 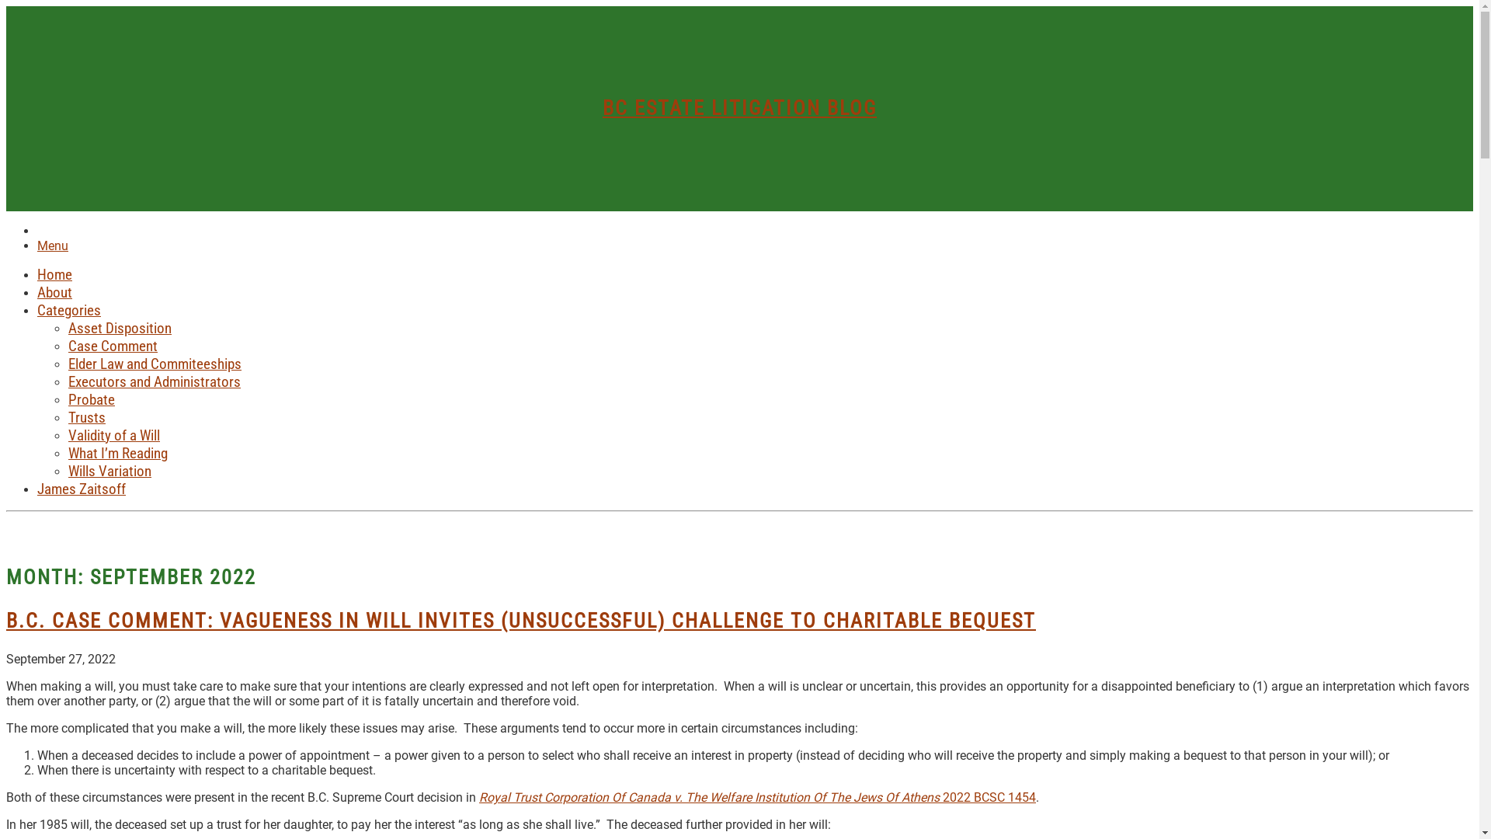 I want to click on Validity of a Will, so click(x=114, y=435).